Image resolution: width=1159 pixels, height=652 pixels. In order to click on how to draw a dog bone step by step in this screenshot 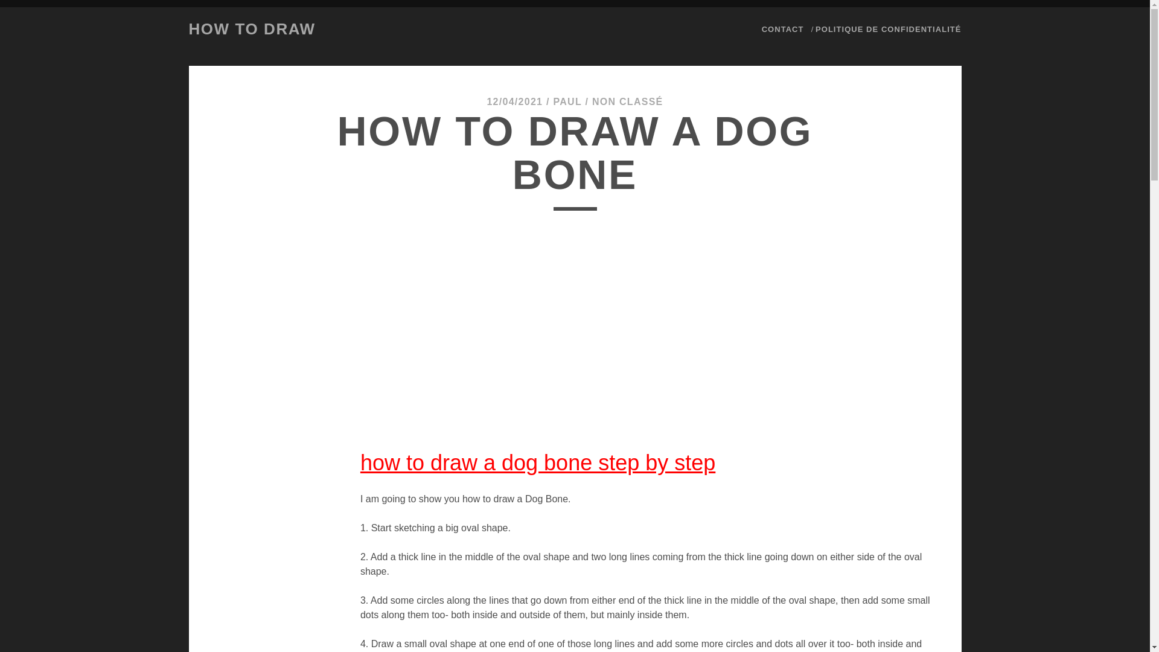, I will do `click(537, 462)`.